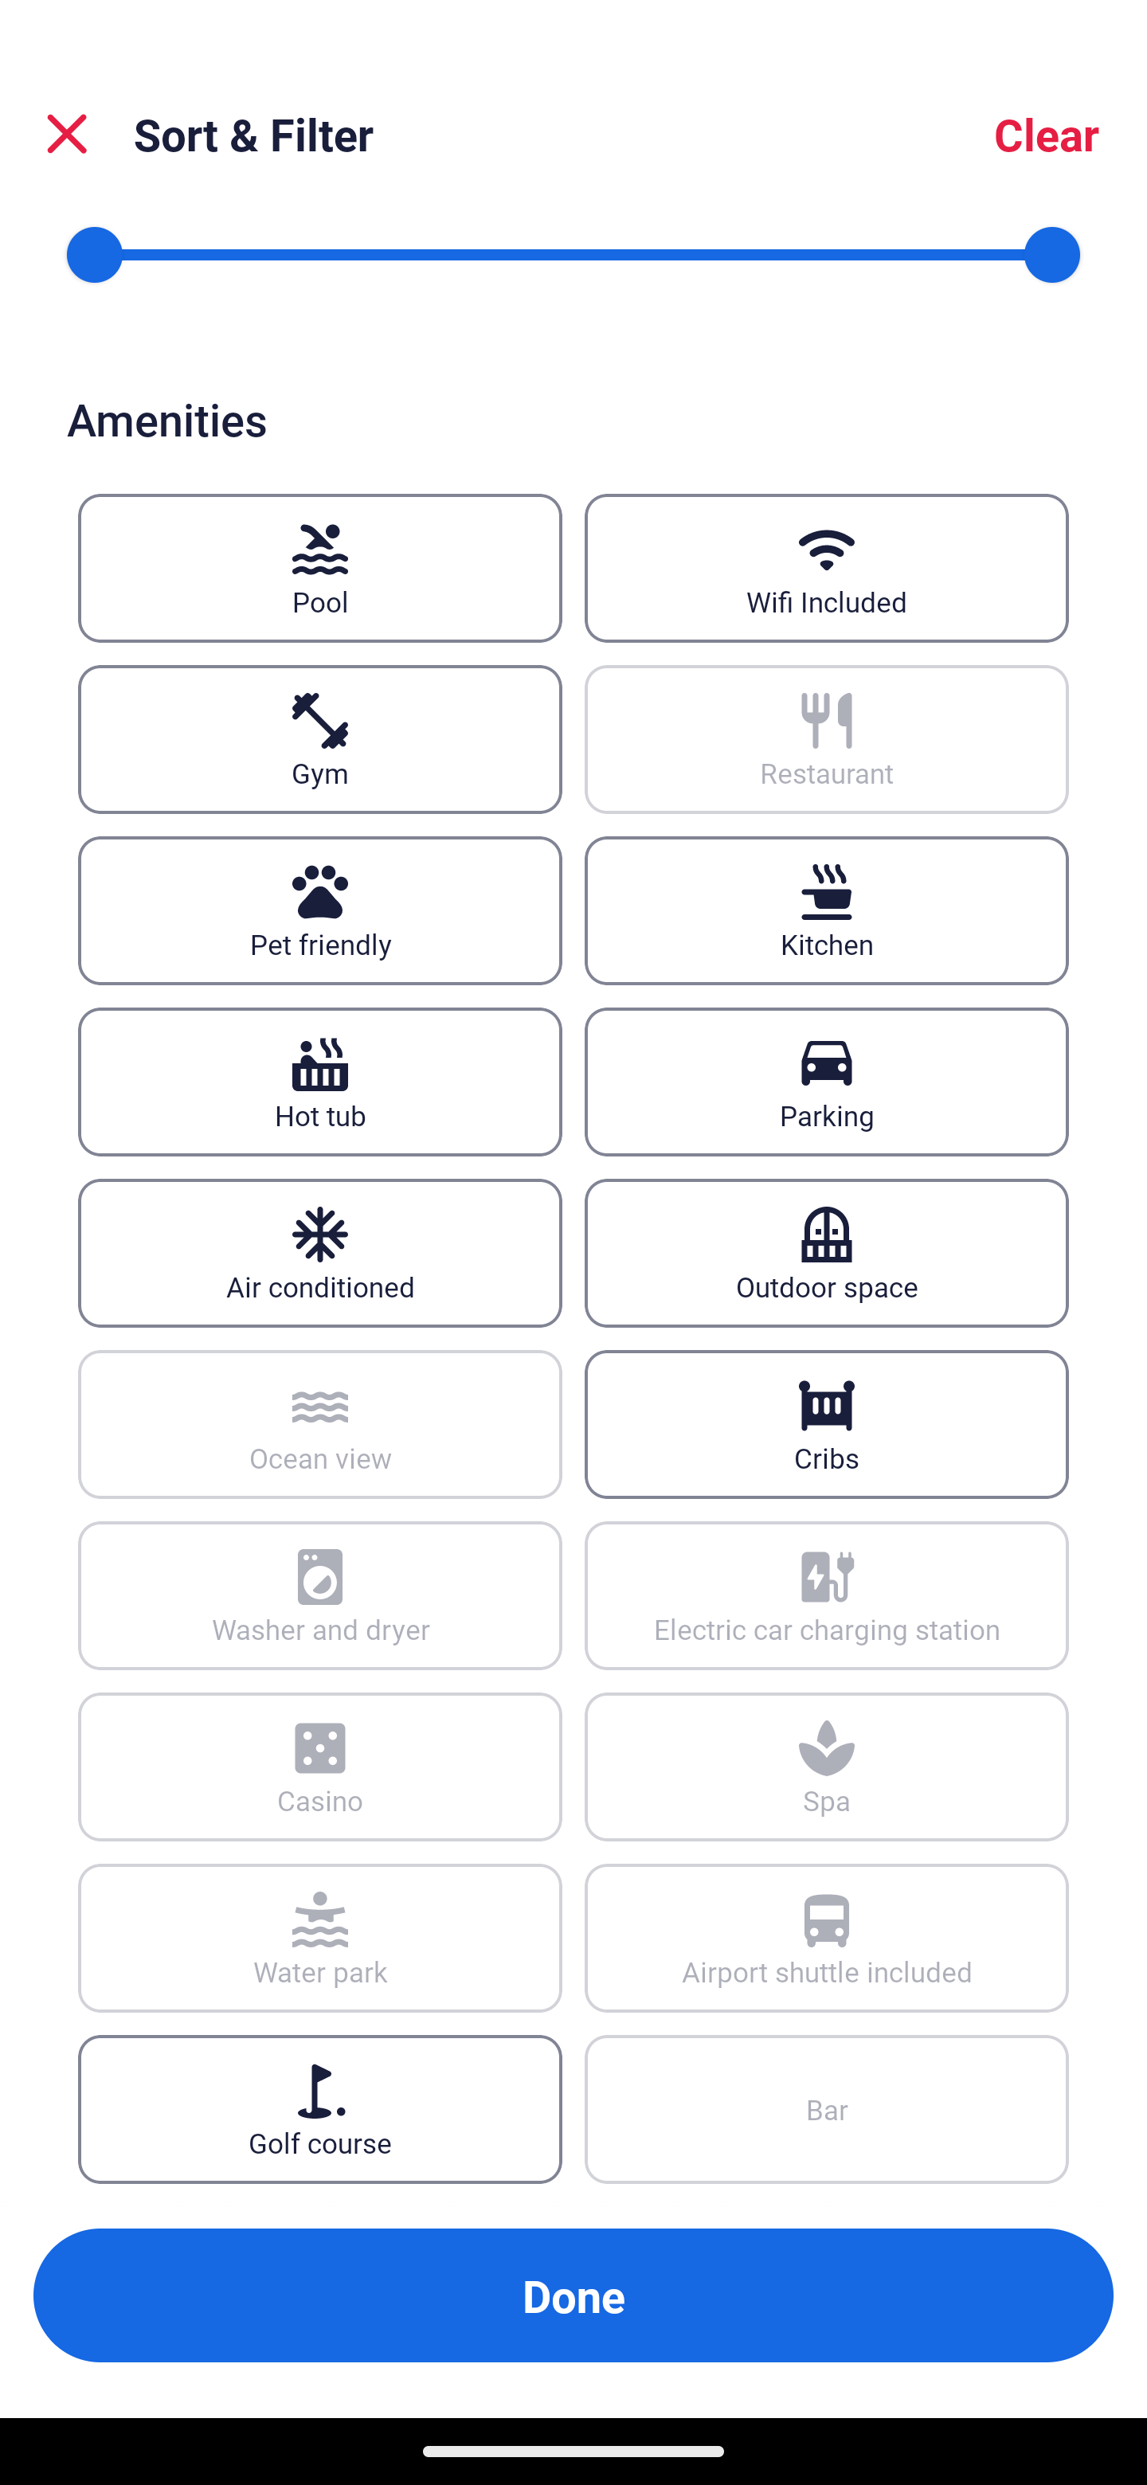  I want to click on Golf course, so click(319, 2109).